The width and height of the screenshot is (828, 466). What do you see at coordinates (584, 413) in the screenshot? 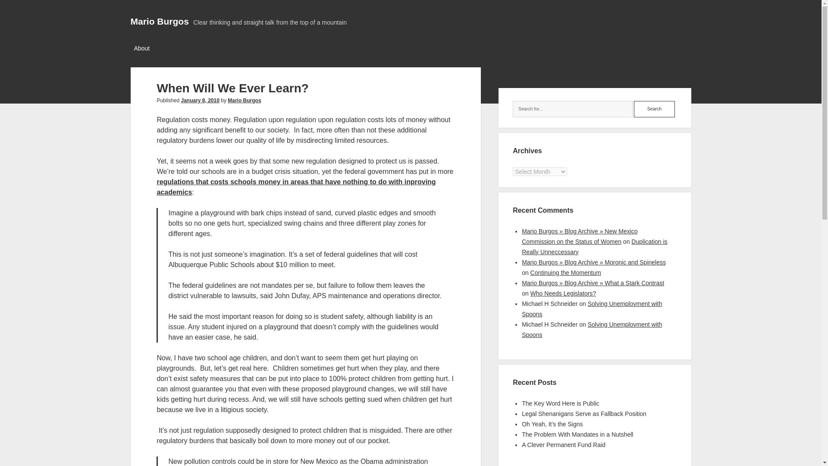
I see `Legal Shenanigans Serve as Fallback Position` at bounding box center [584, 413].